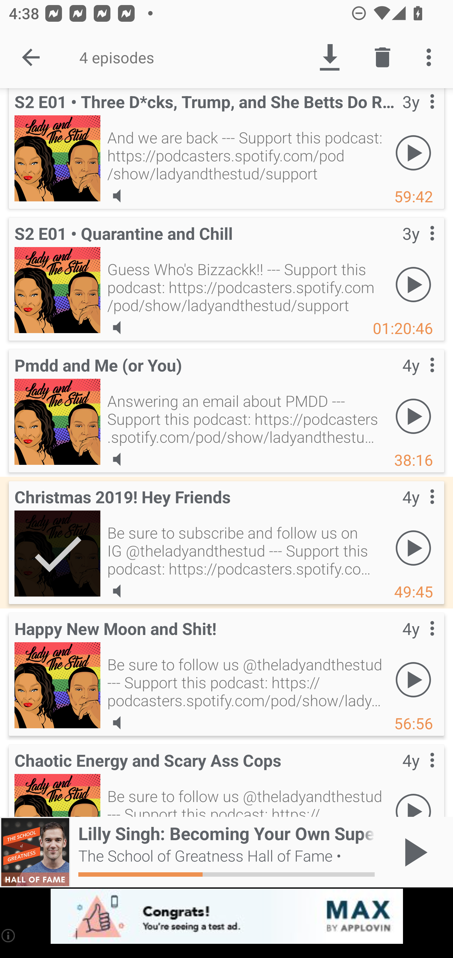 The width and height of the screenshot is (453, 958). Describe the element at coordinates (413, 799) in the screenshot. I see `Play` at that location.